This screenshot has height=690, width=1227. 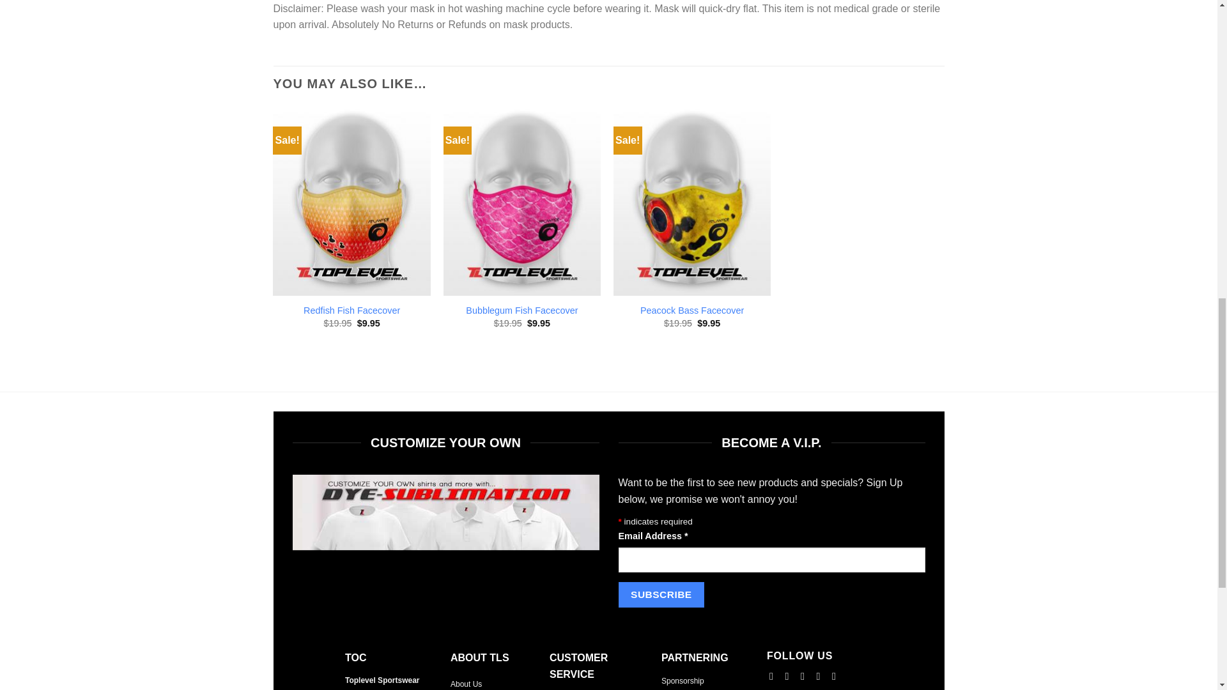 I want to click on Bubblegum Fish Facecover, so click(x=521, y=310).